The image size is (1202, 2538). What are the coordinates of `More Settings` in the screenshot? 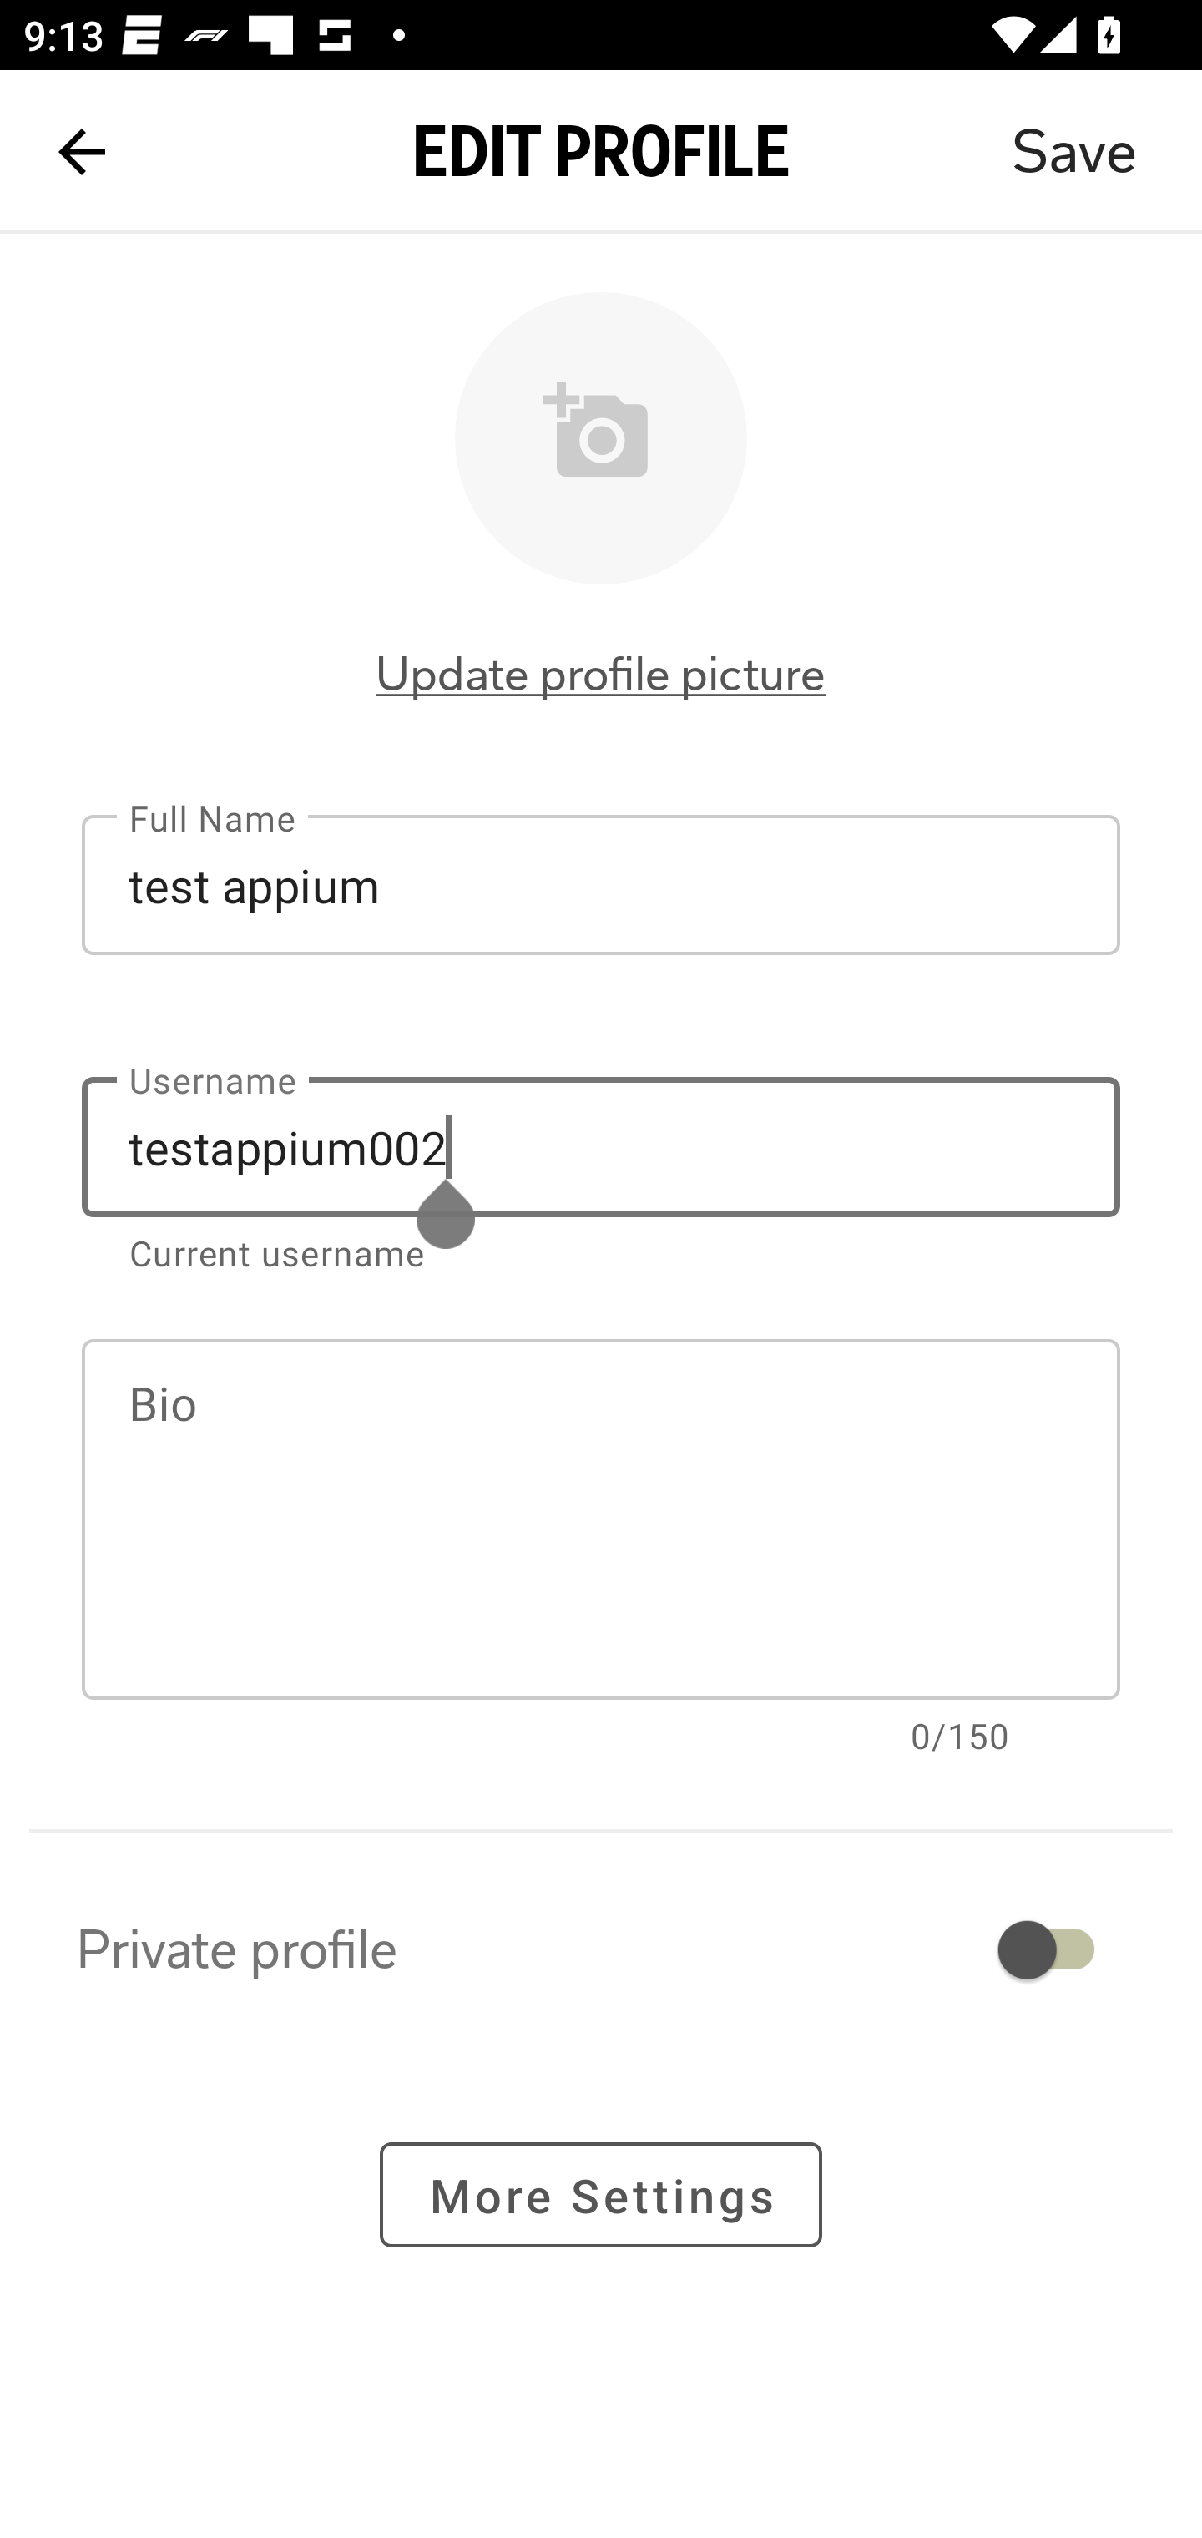 It's located at (601, 2194).